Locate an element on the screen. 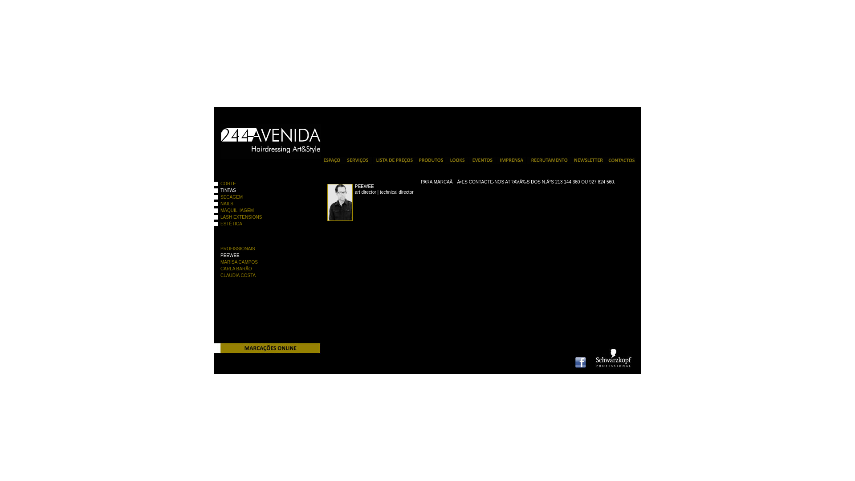  PEEWEE is located at coordinates (262, 256).